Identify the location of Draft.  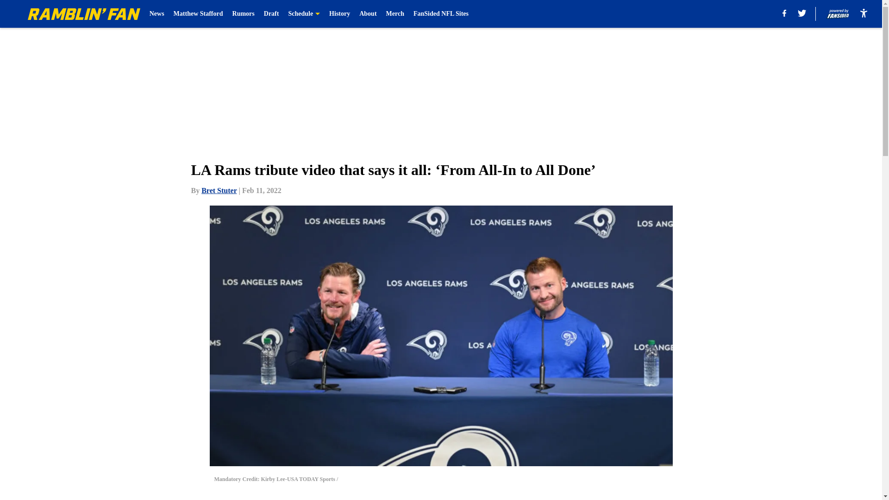
(271, 14).